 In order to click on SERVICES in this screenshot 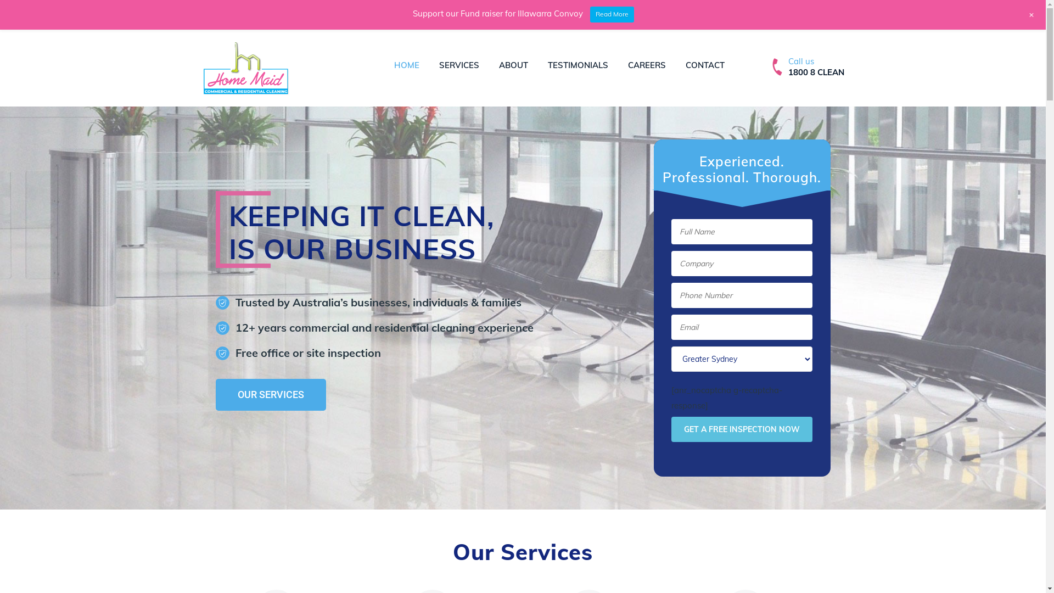, I will do `click(459, 65)`.